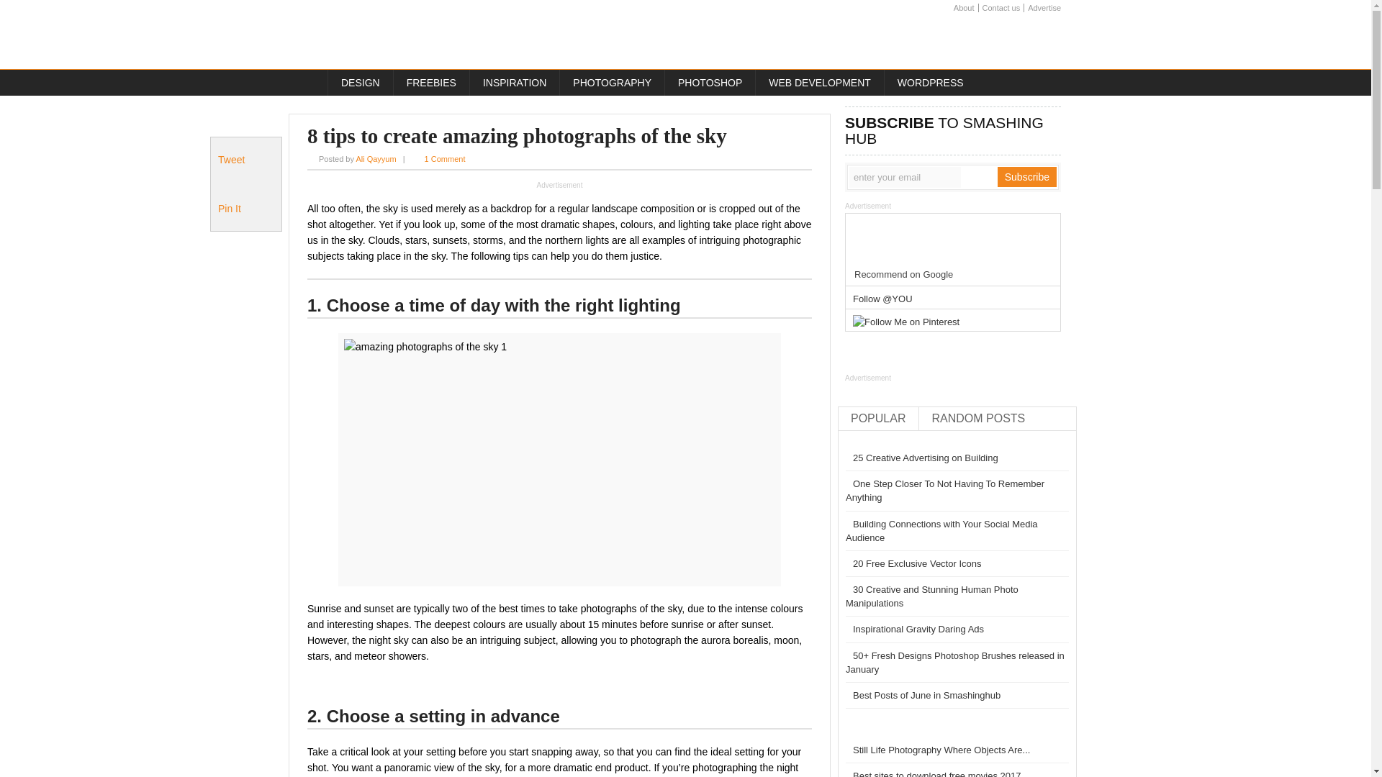 The image size is (1382, 777). I want to click on RSS, so click(1051, 40).